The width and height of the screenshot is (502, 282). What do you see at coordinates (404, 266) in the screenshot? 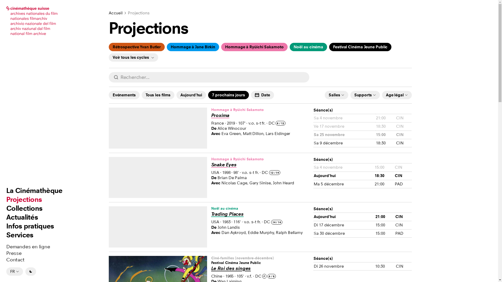
I see `CIN` at bounding box center [404, 266].